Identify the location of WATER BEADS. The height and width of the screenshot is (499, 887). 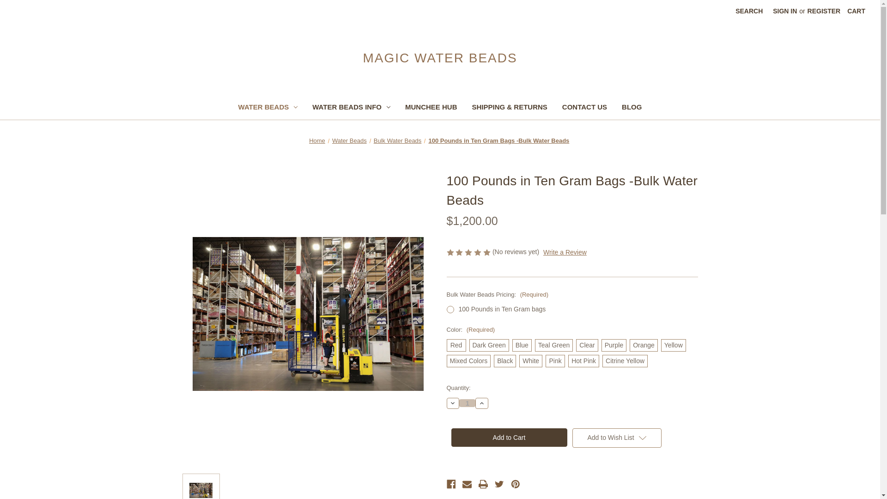
(268, 108).